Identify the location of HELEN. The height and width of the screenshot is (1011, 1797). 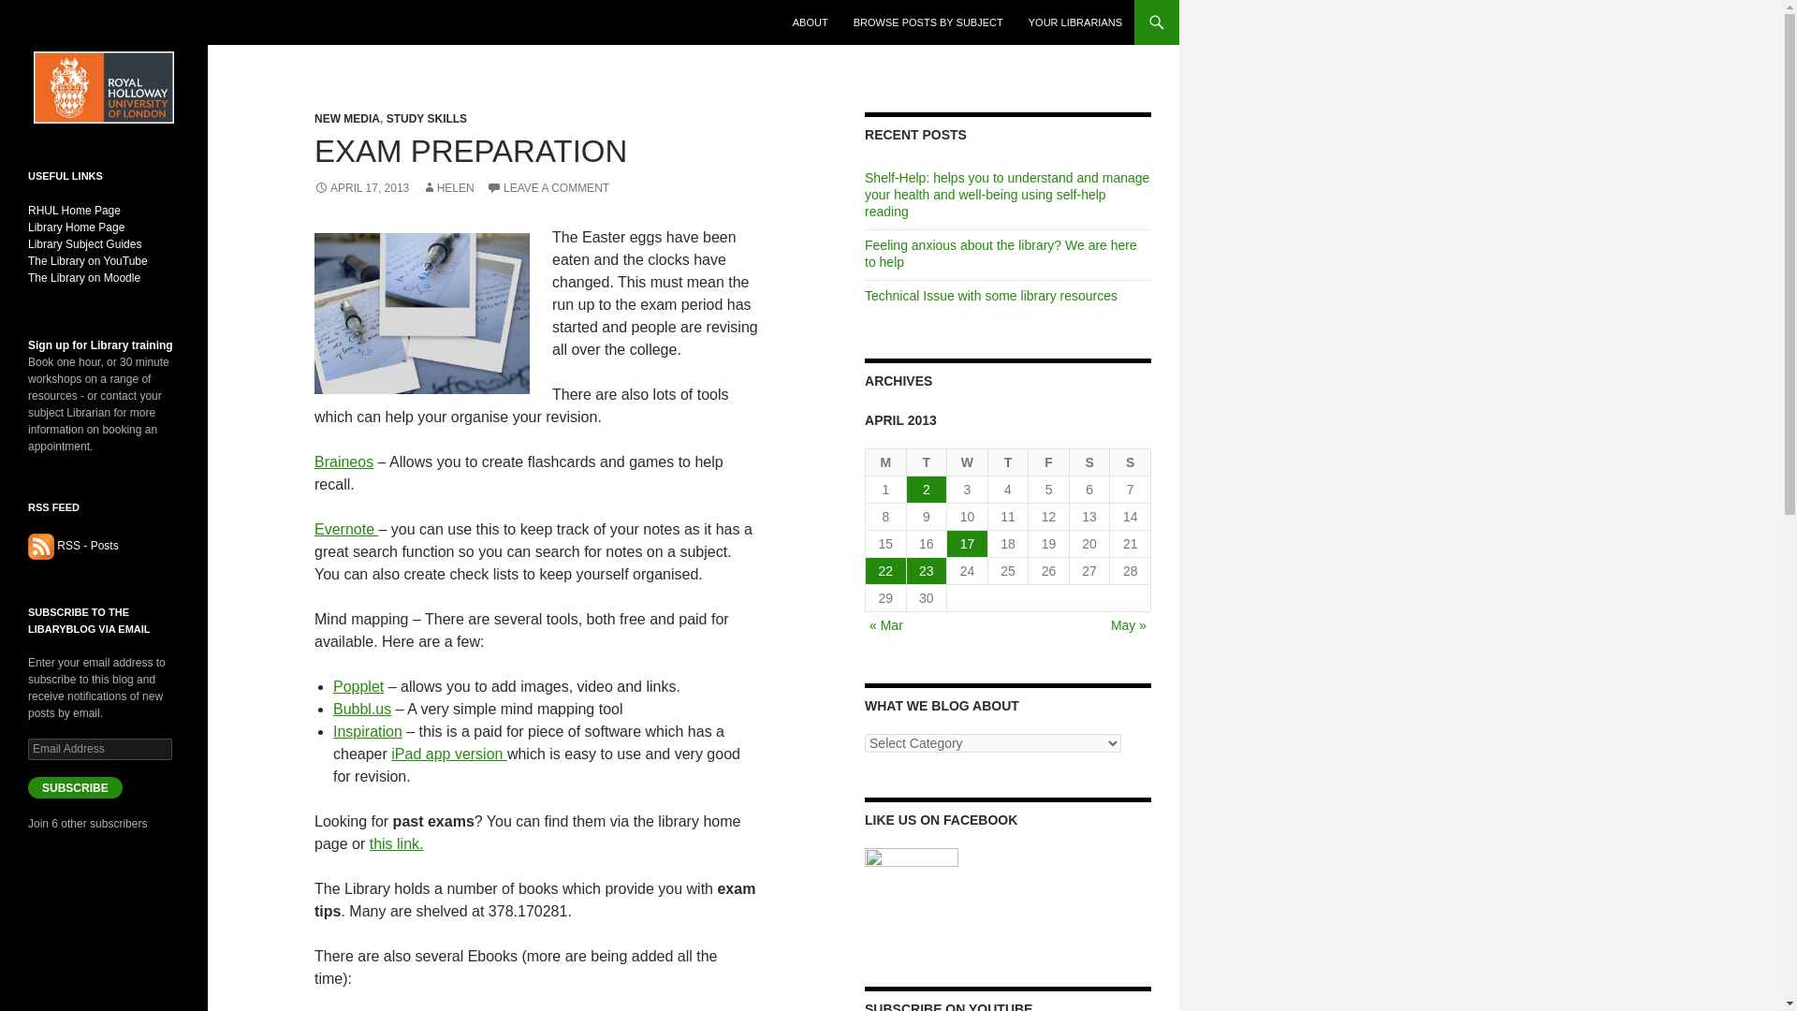
(447, 188).